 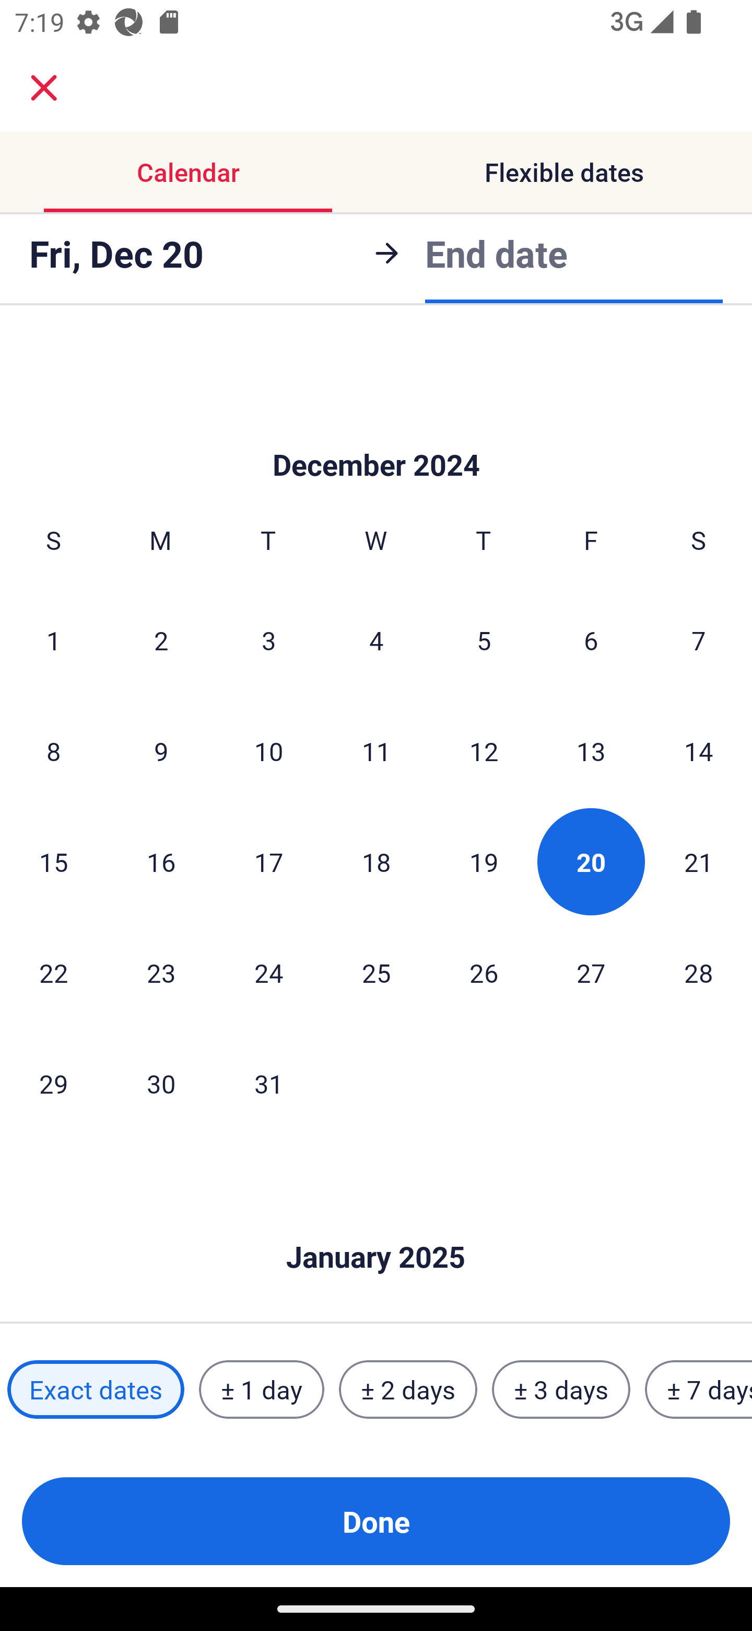 I want to click on 24 Tuesday, December 24, 2024, so click(x=268, y=972).